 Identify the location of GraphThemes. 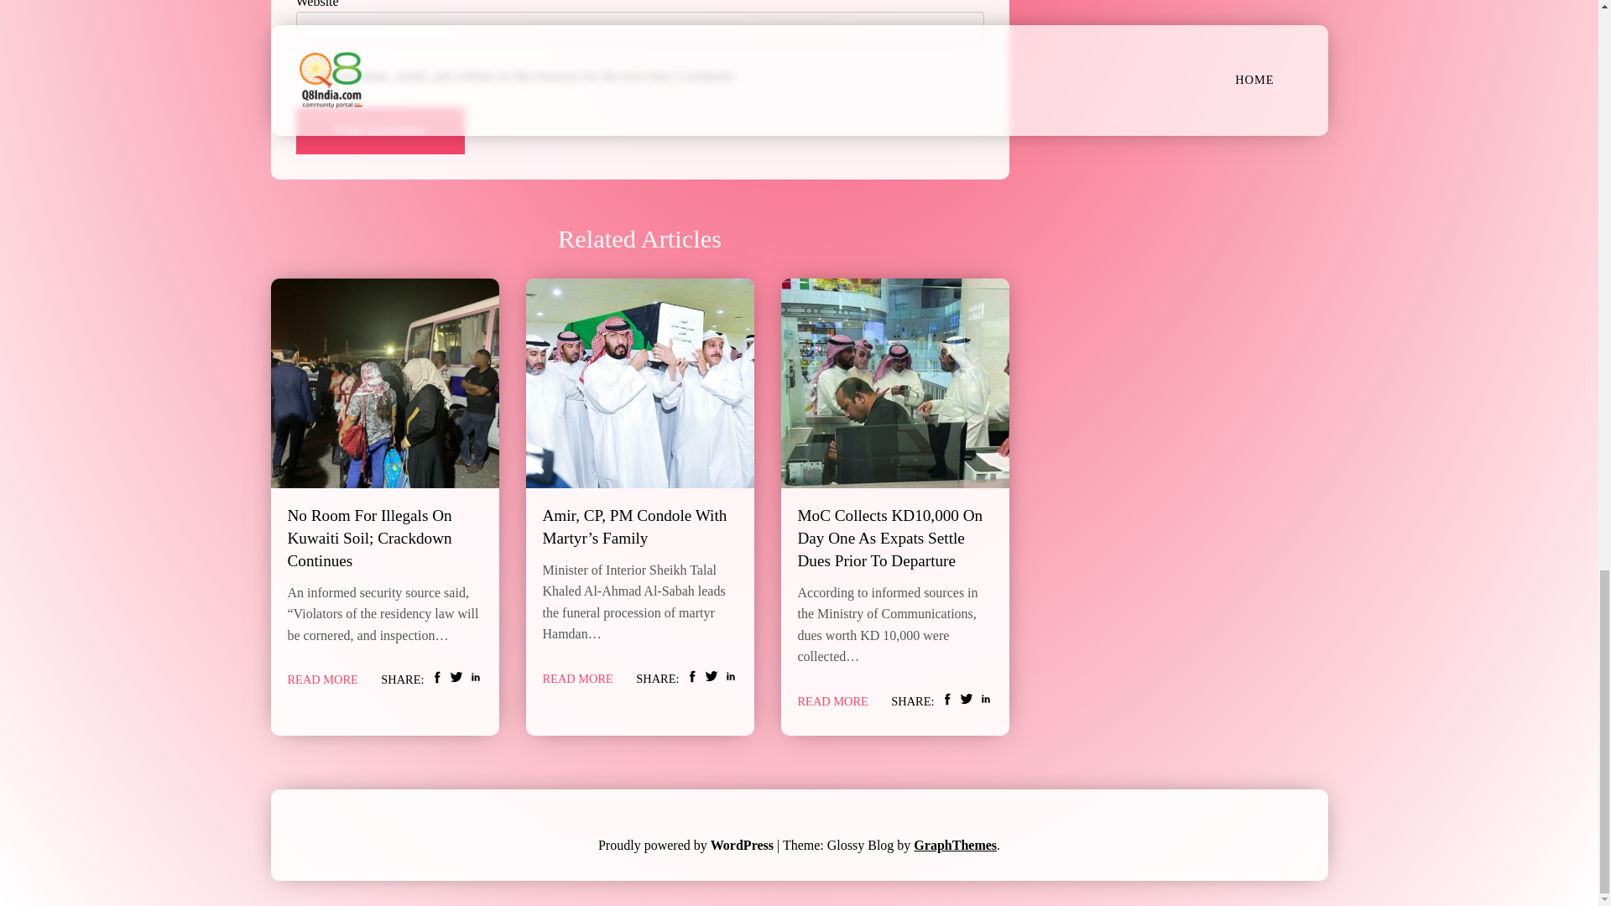
(955, 846).